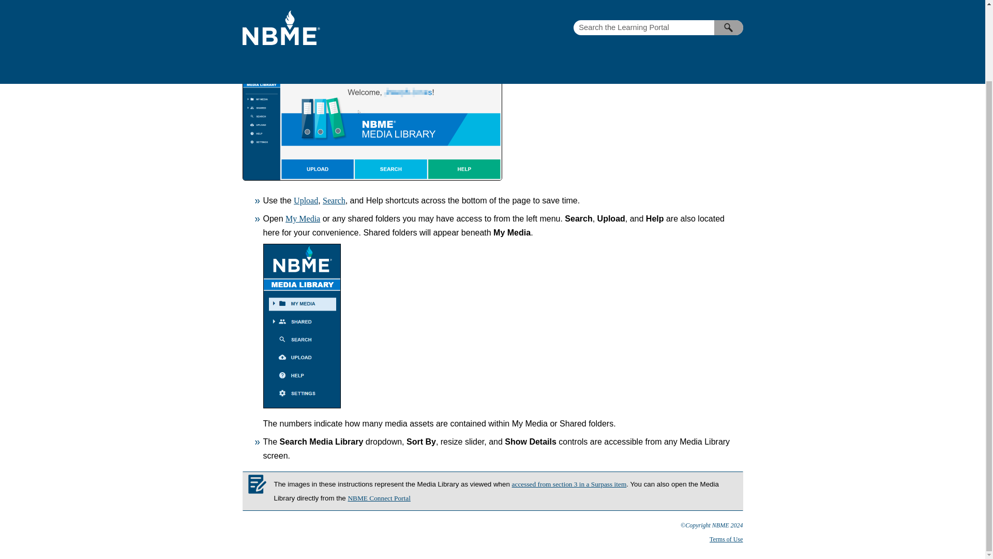 The width and height of the screenshot is (993, 559). I want to click on My Media, so click(303, 218).